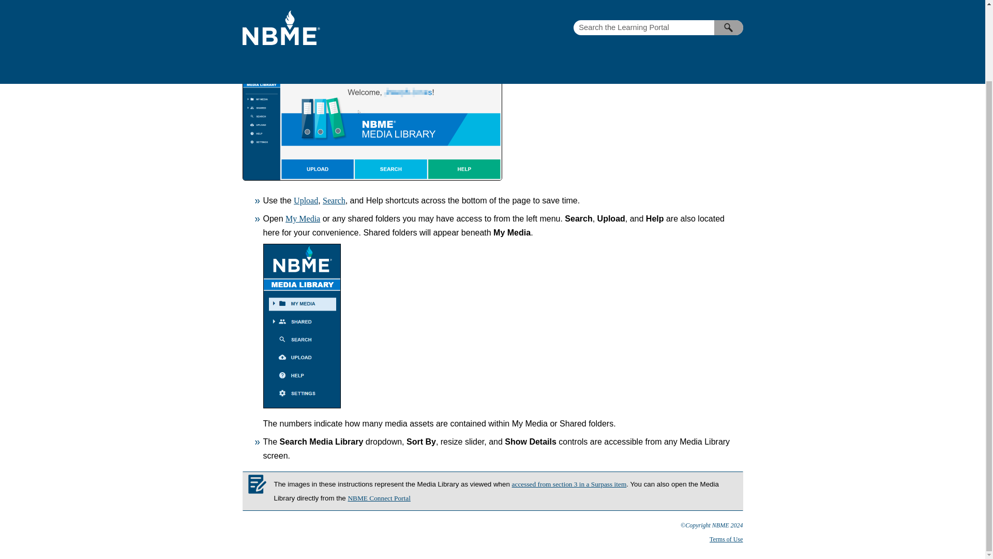 The width and height of the screenshot is (993, 559). I want to click on My Media, so click(303, 218).